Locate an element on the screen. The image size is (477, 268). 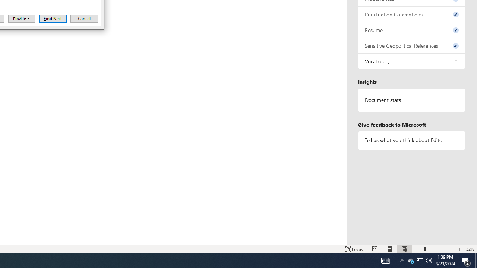
MSO Generic Control Container is located at coordinates (470, 249).